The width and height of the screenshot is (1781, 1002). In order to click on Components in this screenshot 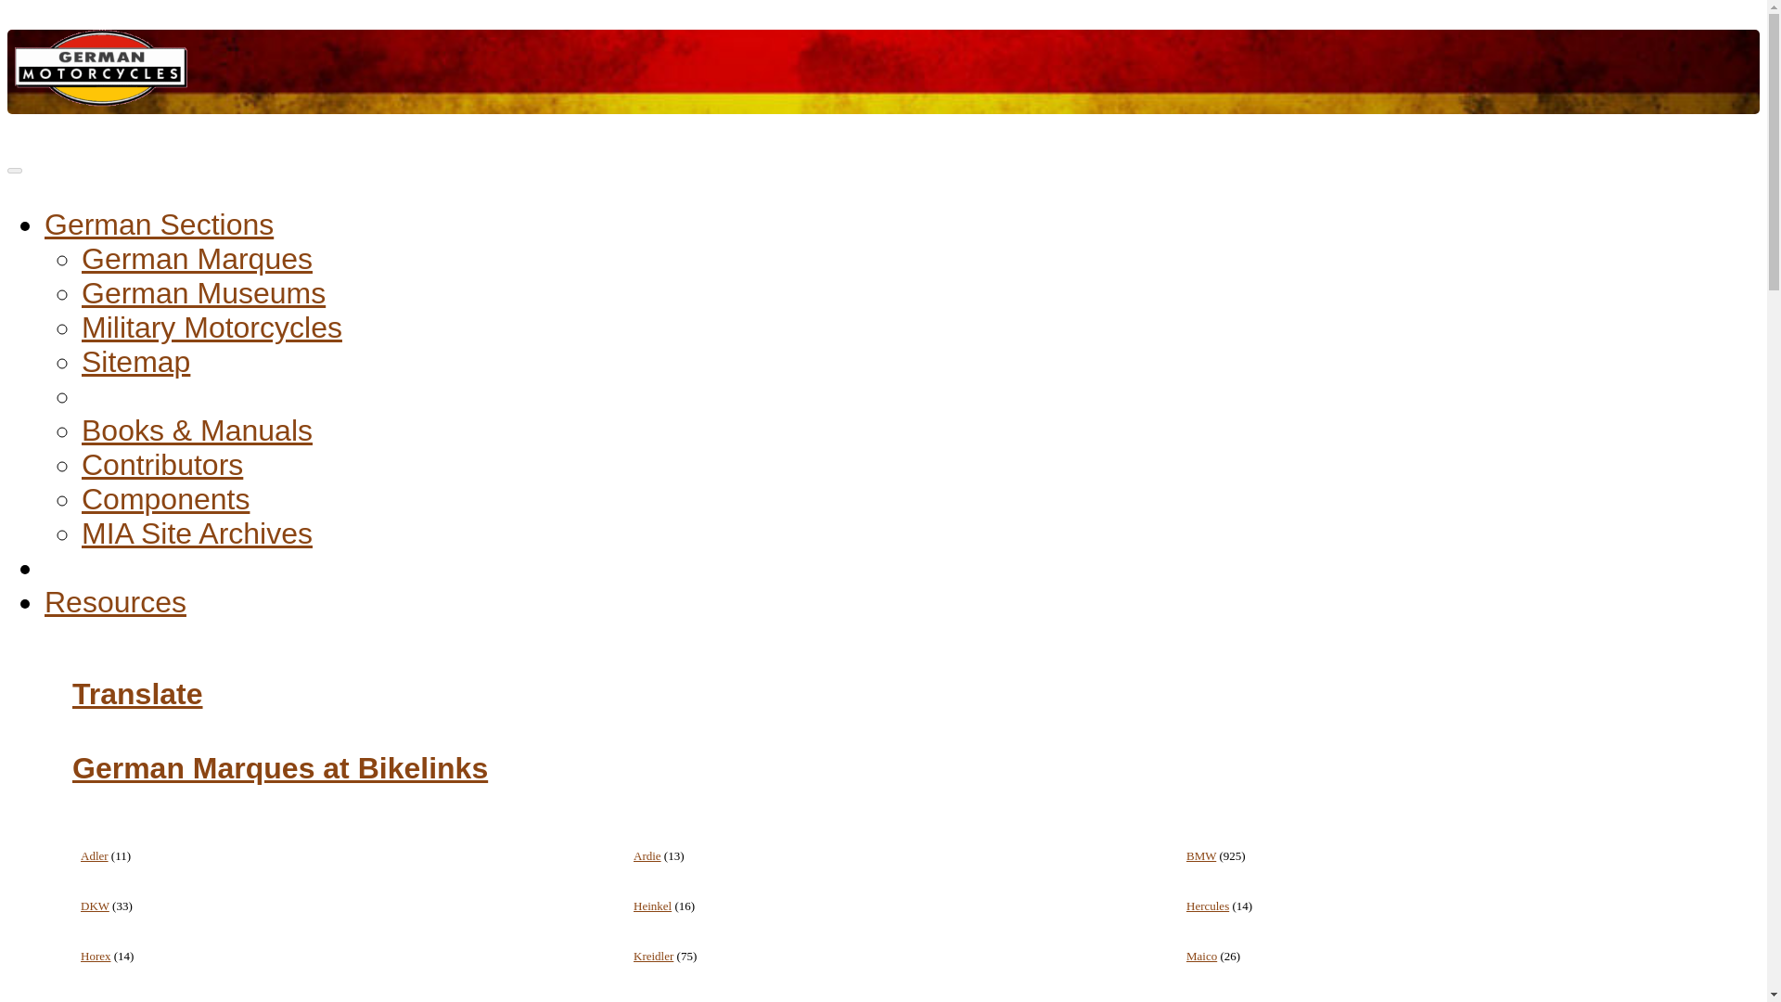, I will do `click(165, 499)`.